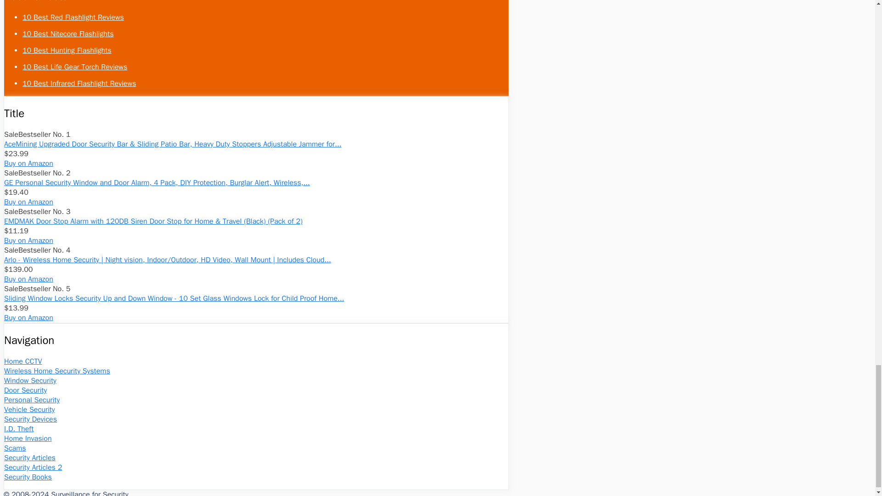 The width and height of the screenshot is (882, 496). Describe the element at coordinates (74, 67) in the screenshot. I see `10 Best Life Gear Torch Reviews` at that location.